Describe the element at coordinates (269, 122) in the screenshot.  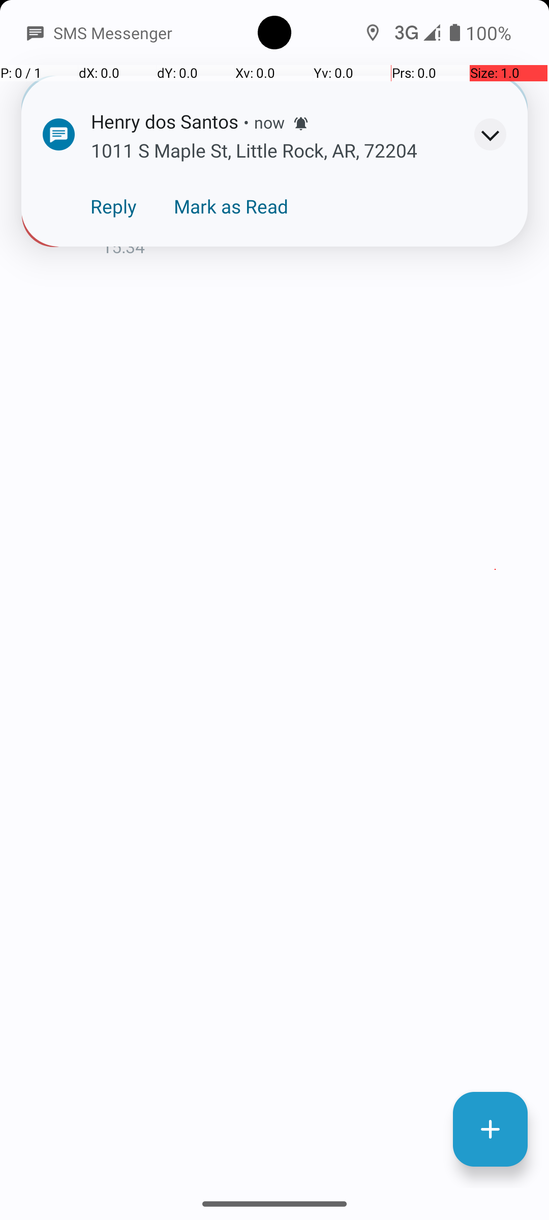
I see `now` at that location.